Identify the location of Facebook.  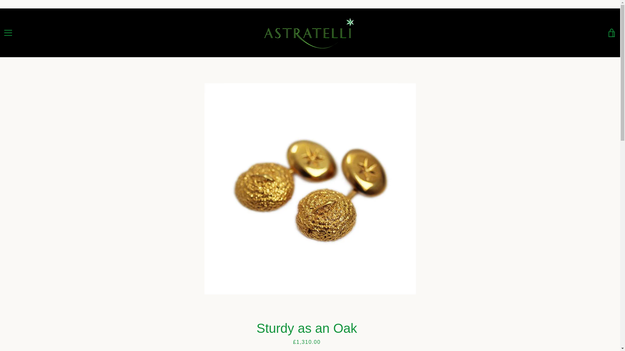
(3, 333).